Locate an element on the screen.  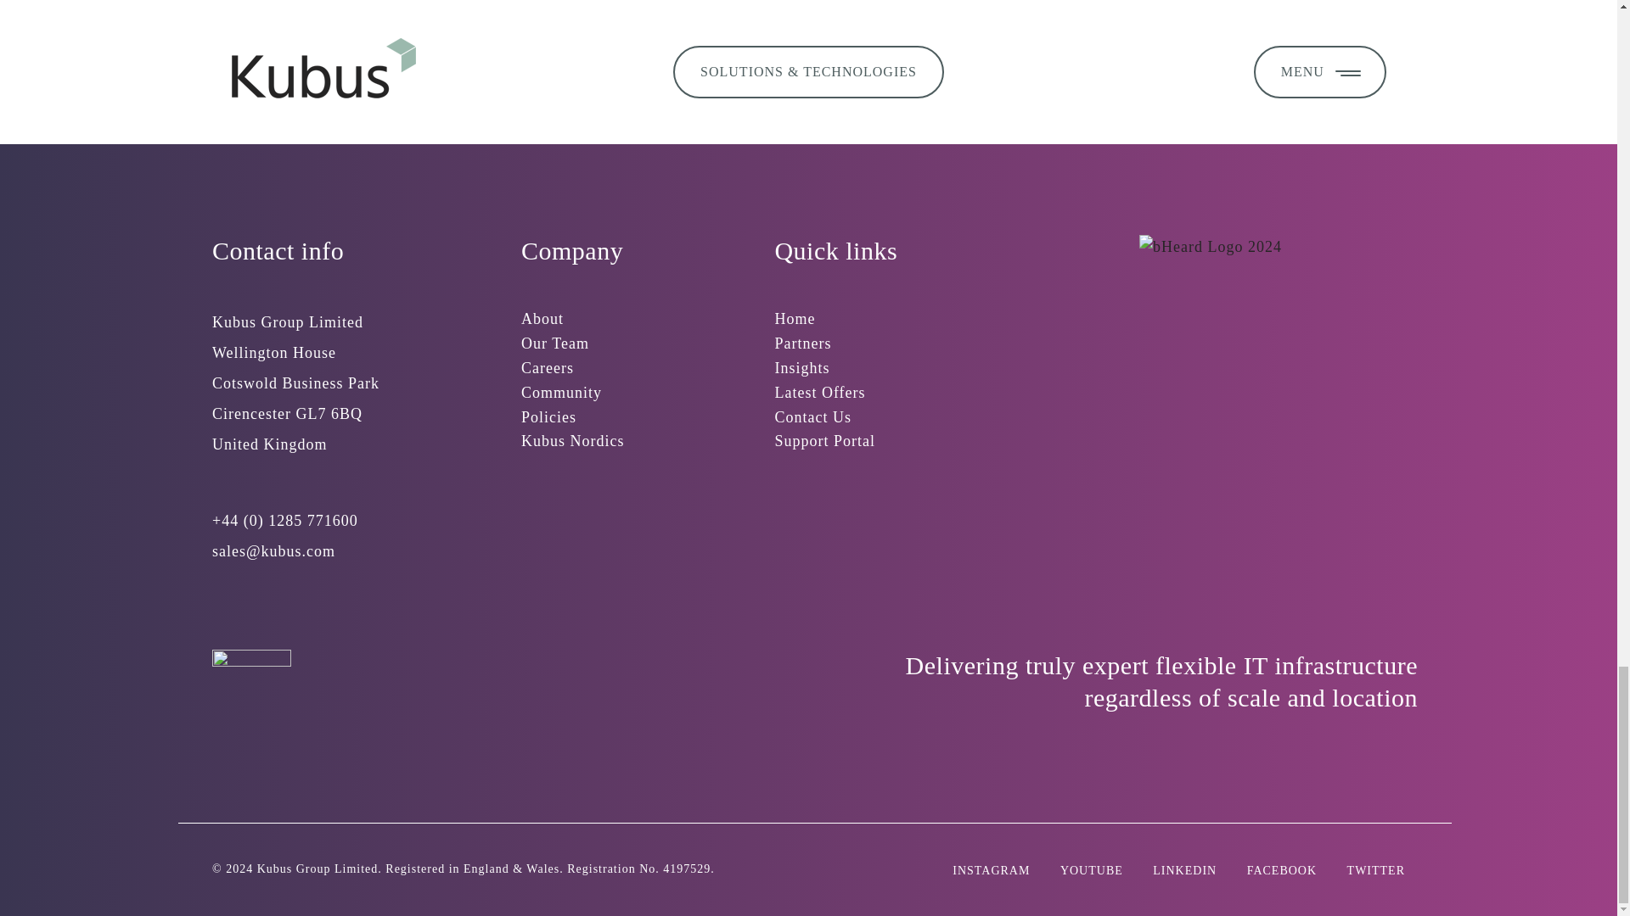
Subscribe is located at coordinates (1213, 3).